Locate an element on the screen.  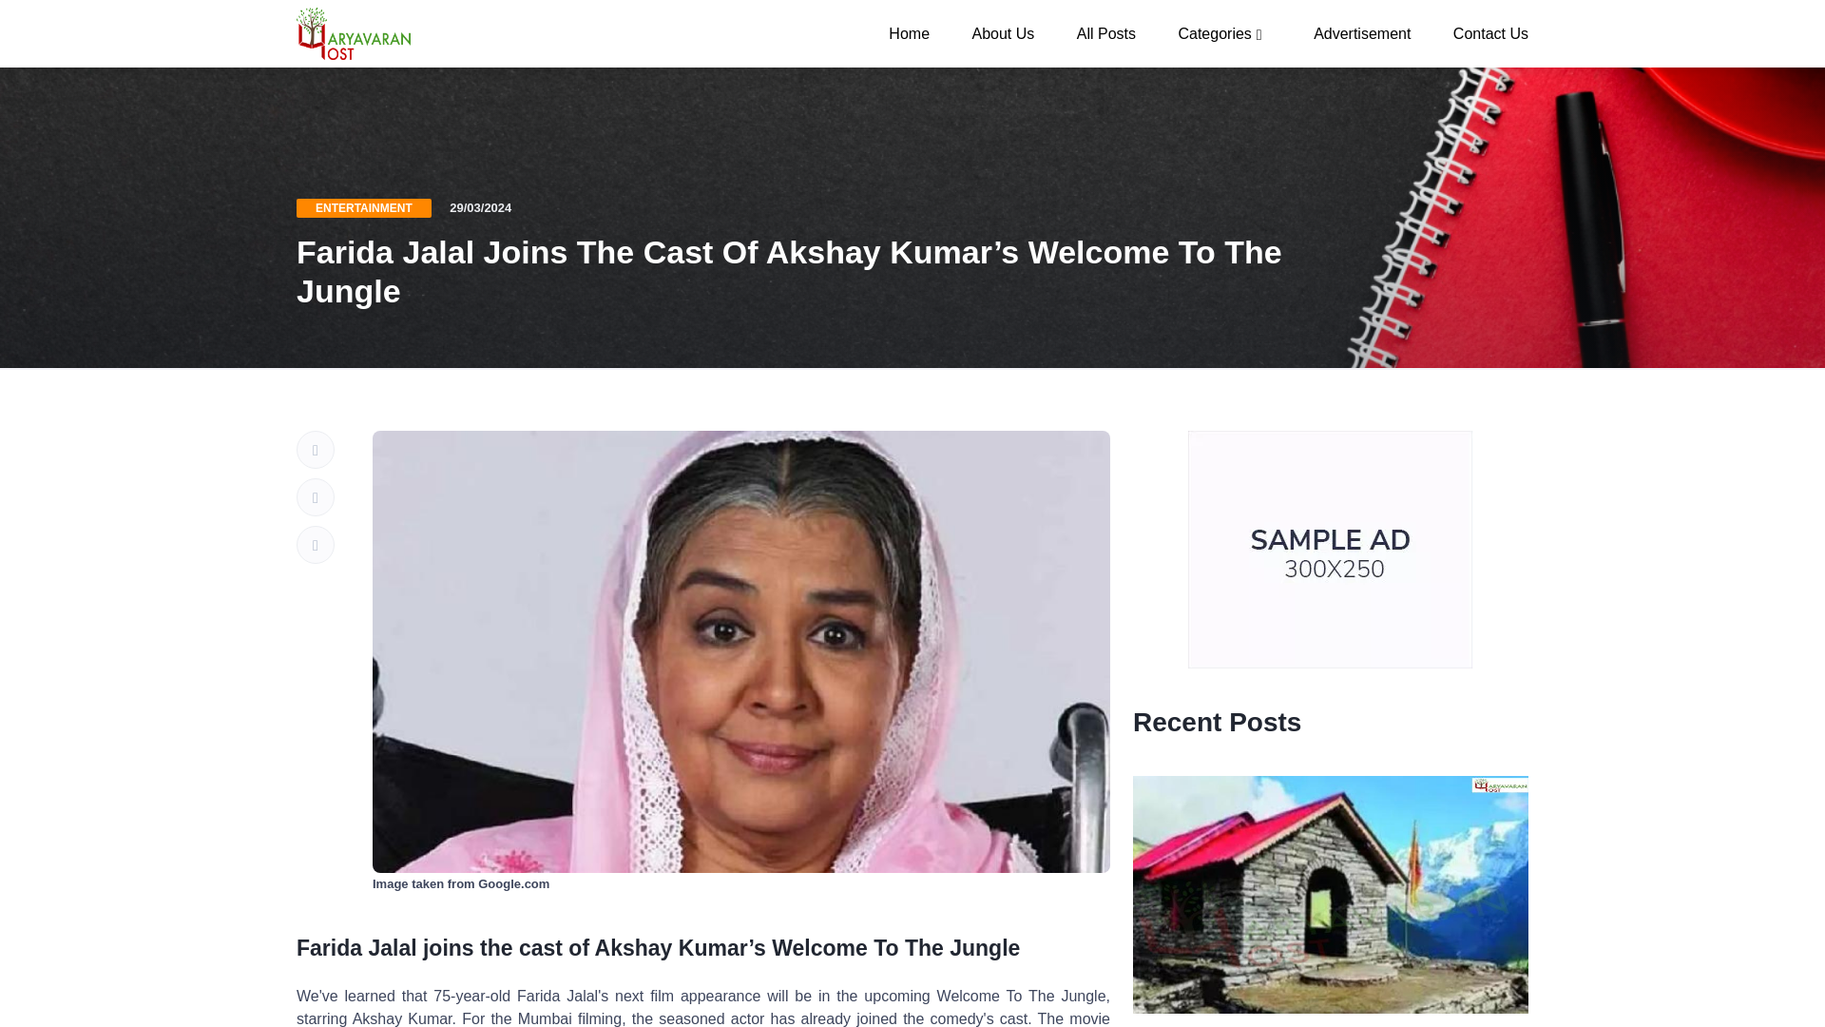
ENTERTAINMENT is located at coordinates (363, 207).